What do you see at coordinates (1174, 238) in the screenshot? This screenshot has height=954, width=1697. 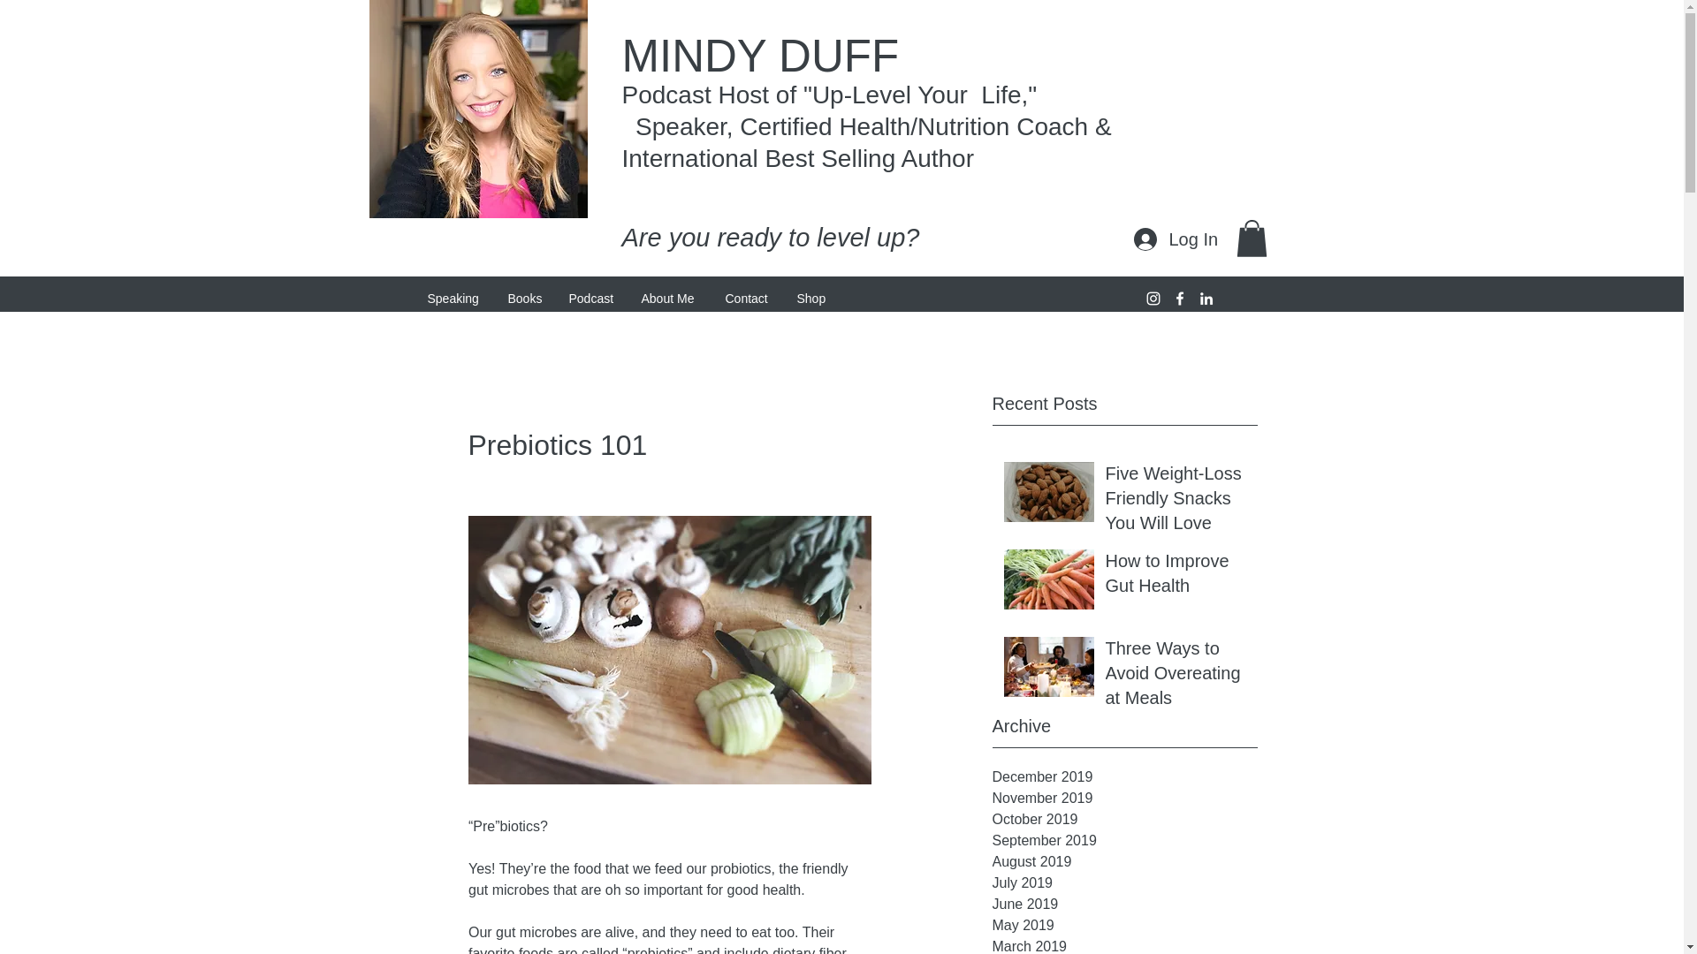 I see `Log In` at bounding box center [1174, 238].